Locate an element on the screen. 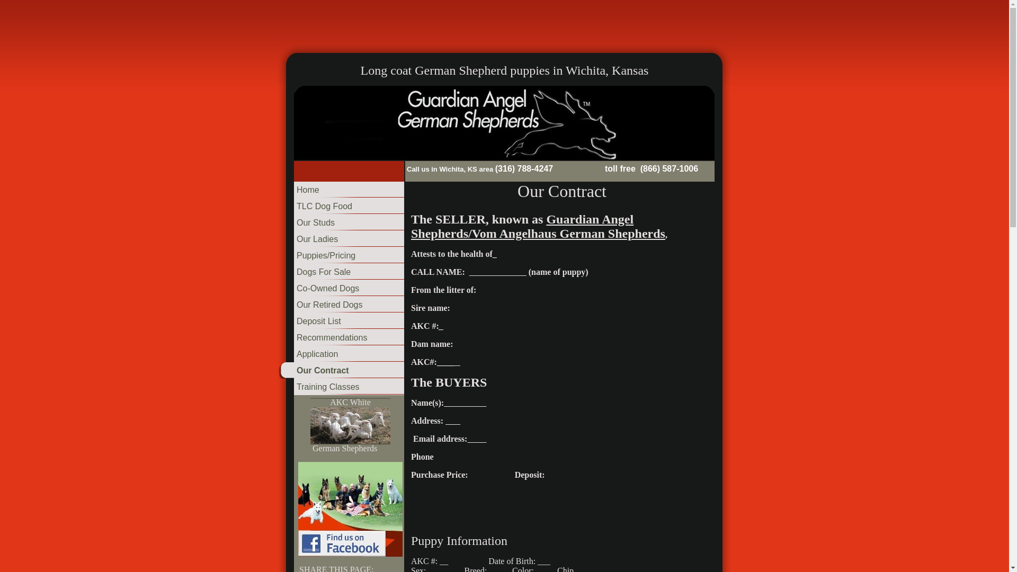 Image resolution: width=1017 pixels, height=572 pixels. Co-Owned Dogs is located at coordinates (341, 289).